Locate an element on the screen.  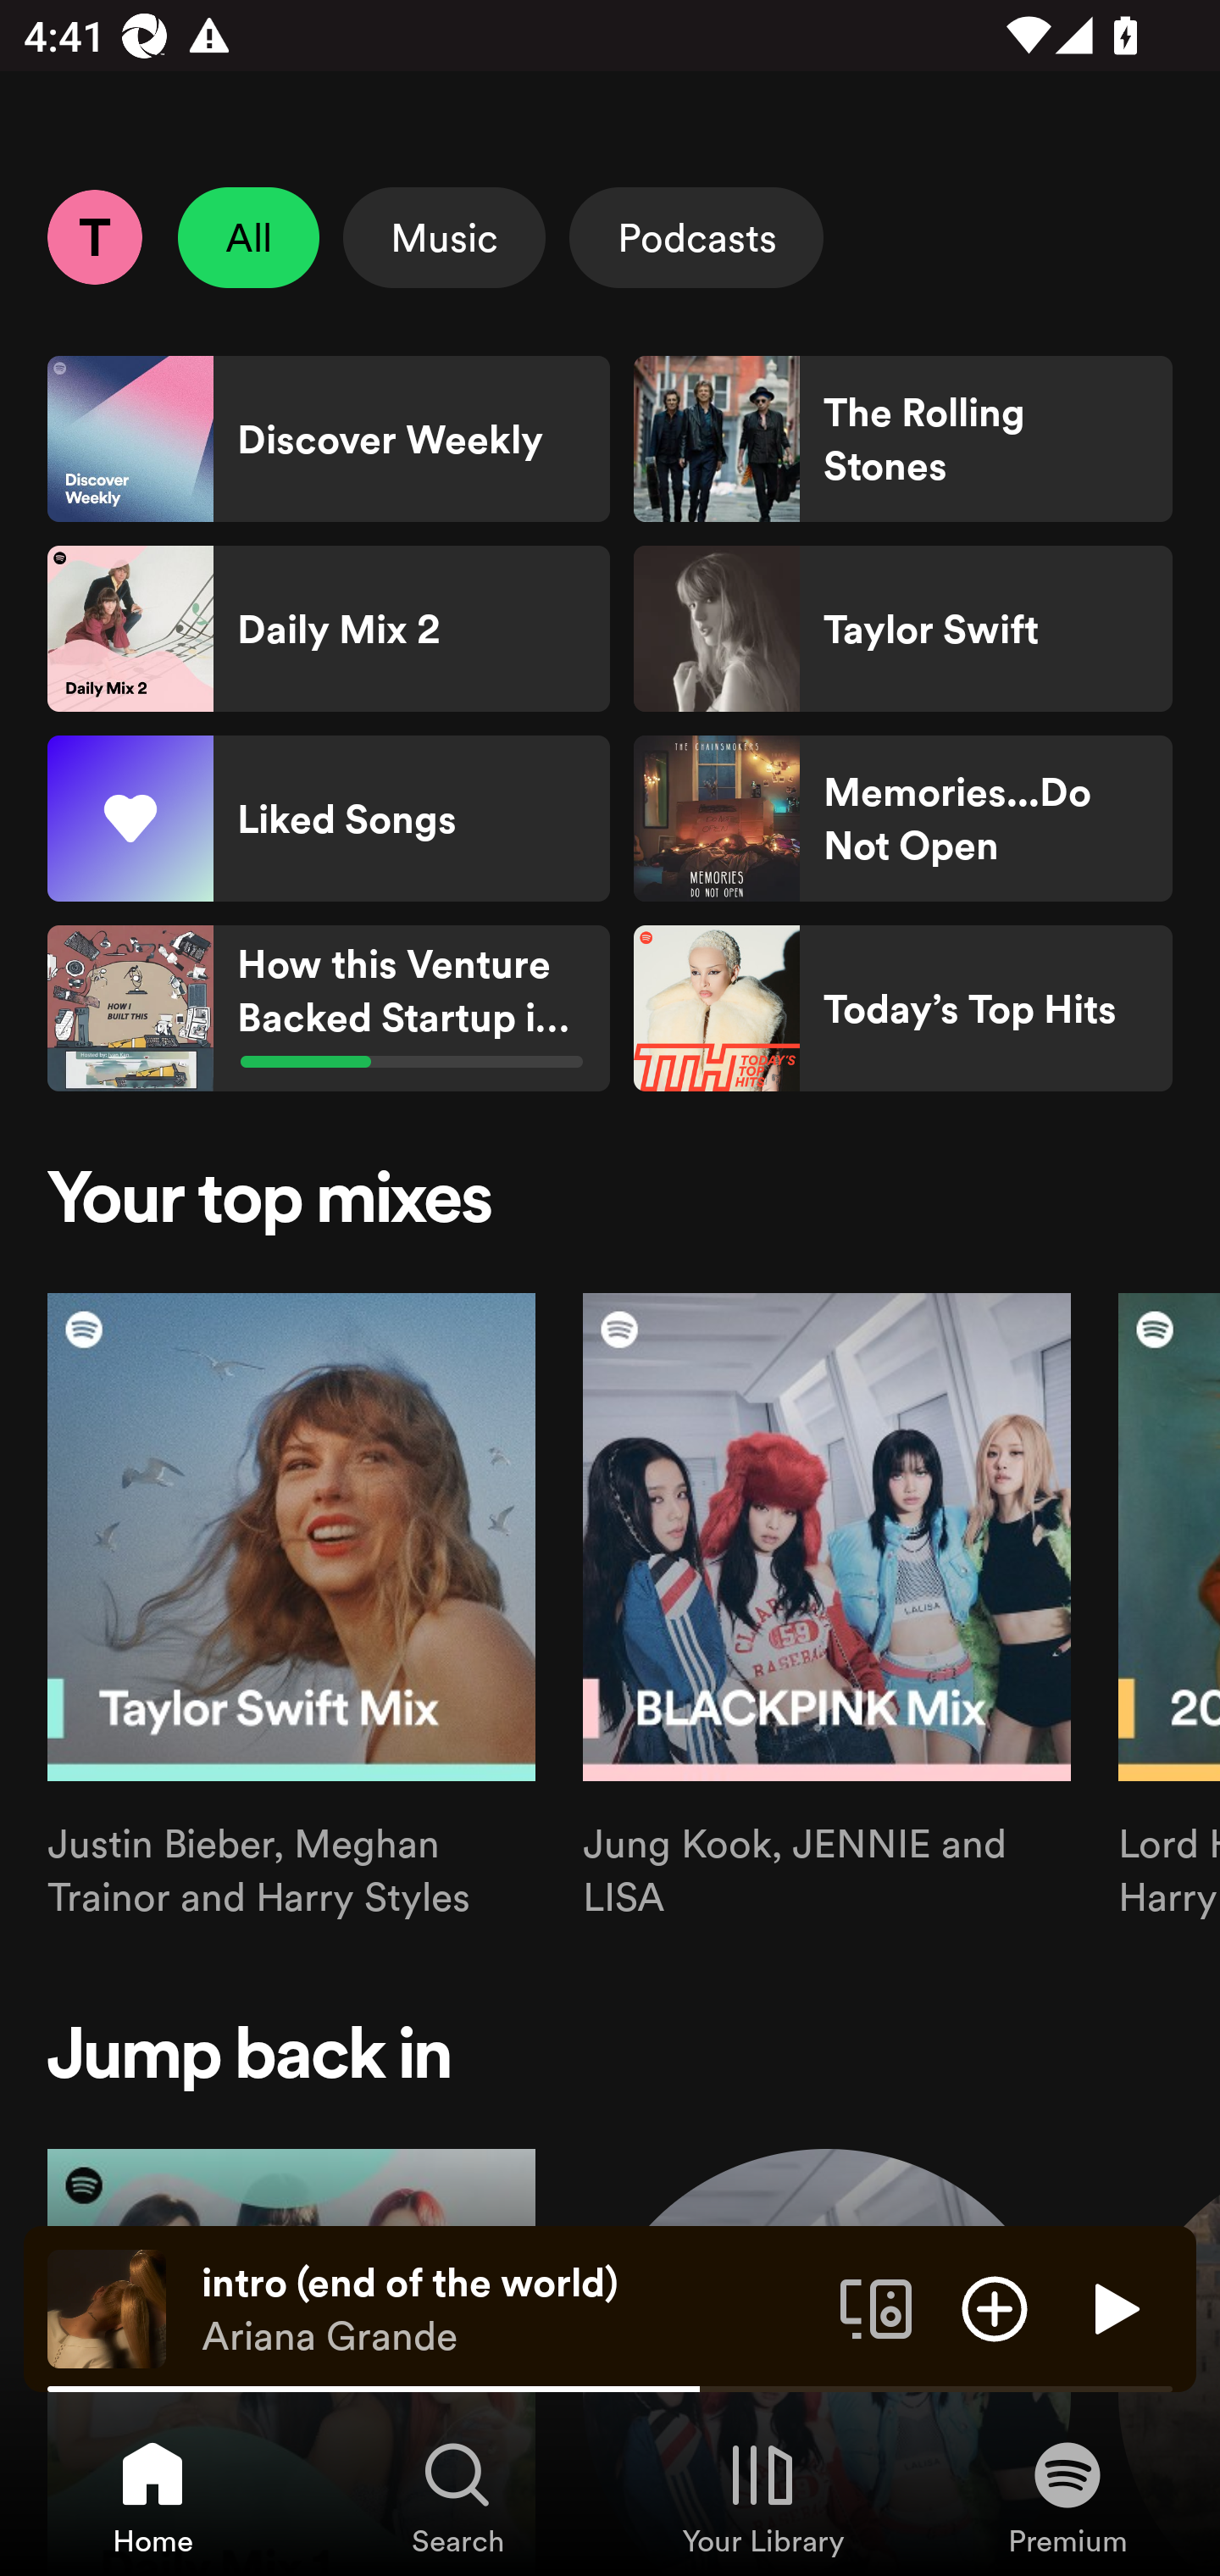
Your Library, Tab 3 of 4 Your Library Your Library is located at coordinates (762, 2496).